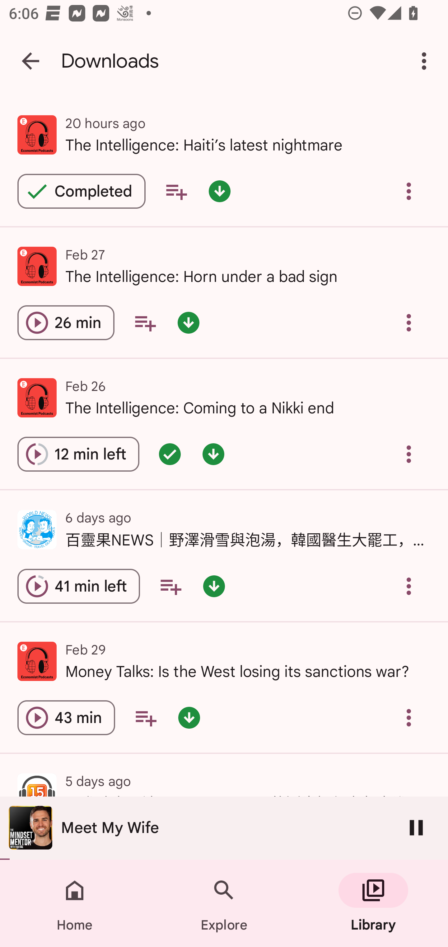 The image size is (448, 947). What do you see at coordinates (170, 586) in the screenshot?
I see `Add to your queue` at bounding box center [170, 586].